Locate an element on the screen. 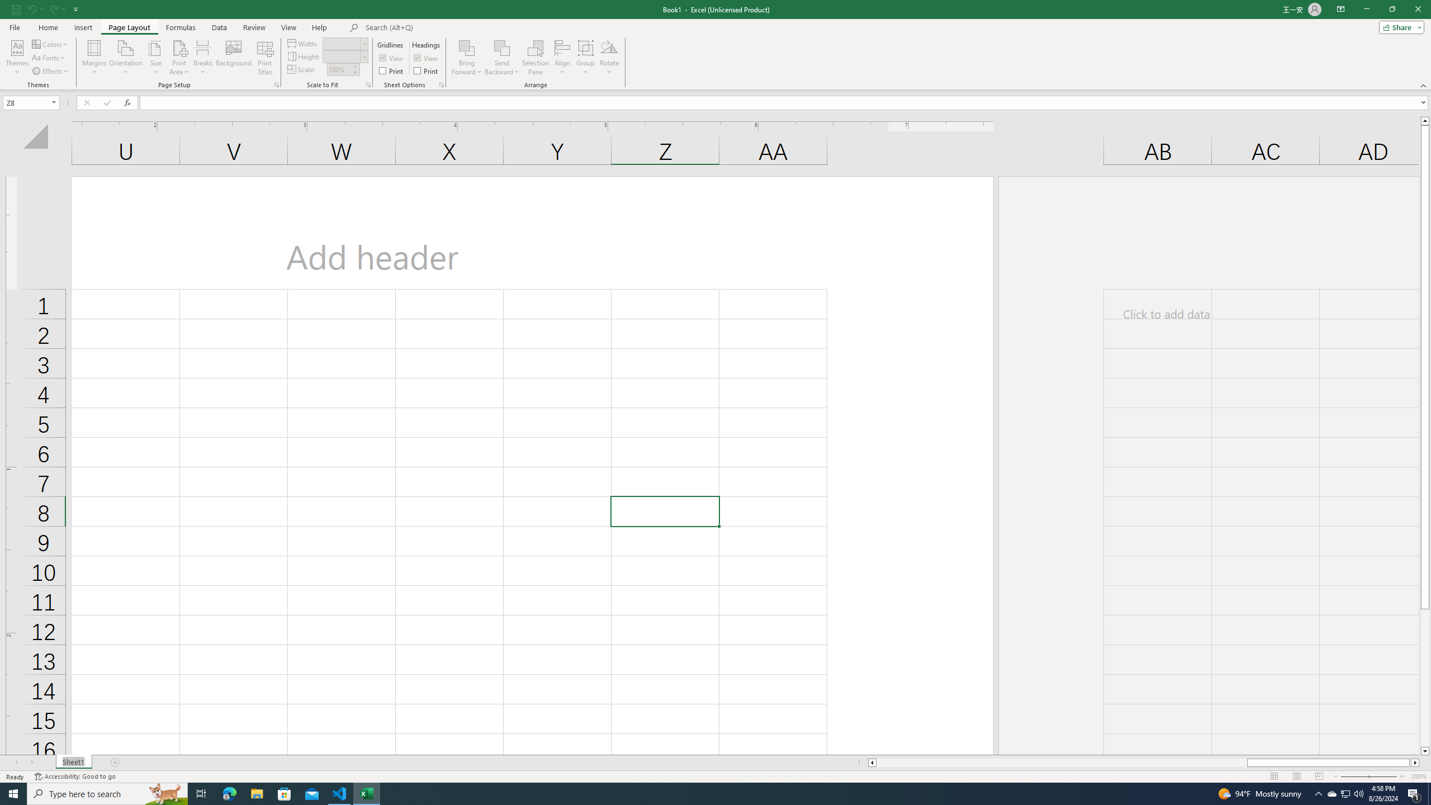 This screenshot has width=1431, height=805. Send Backward is located at coordinates (502, 58).